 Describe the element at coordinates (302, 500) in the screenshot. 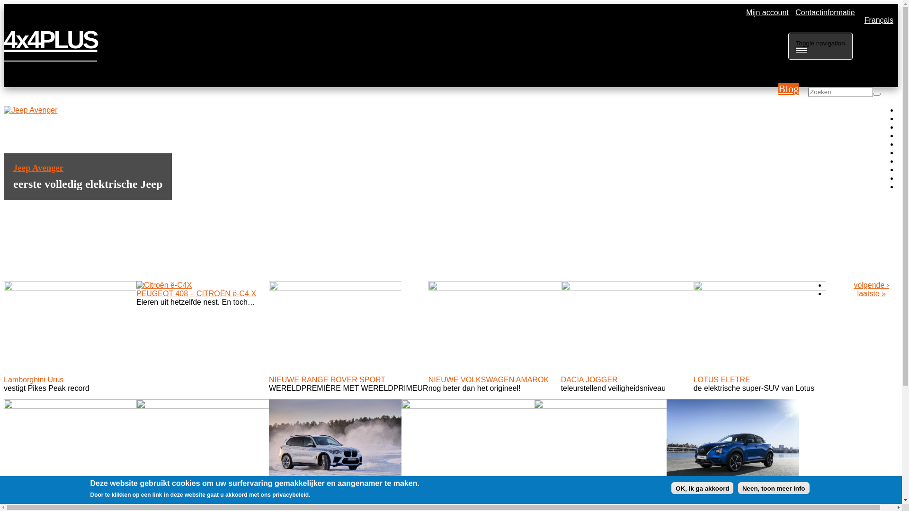

I see `BMW iX5 Hydrogen` at that location.